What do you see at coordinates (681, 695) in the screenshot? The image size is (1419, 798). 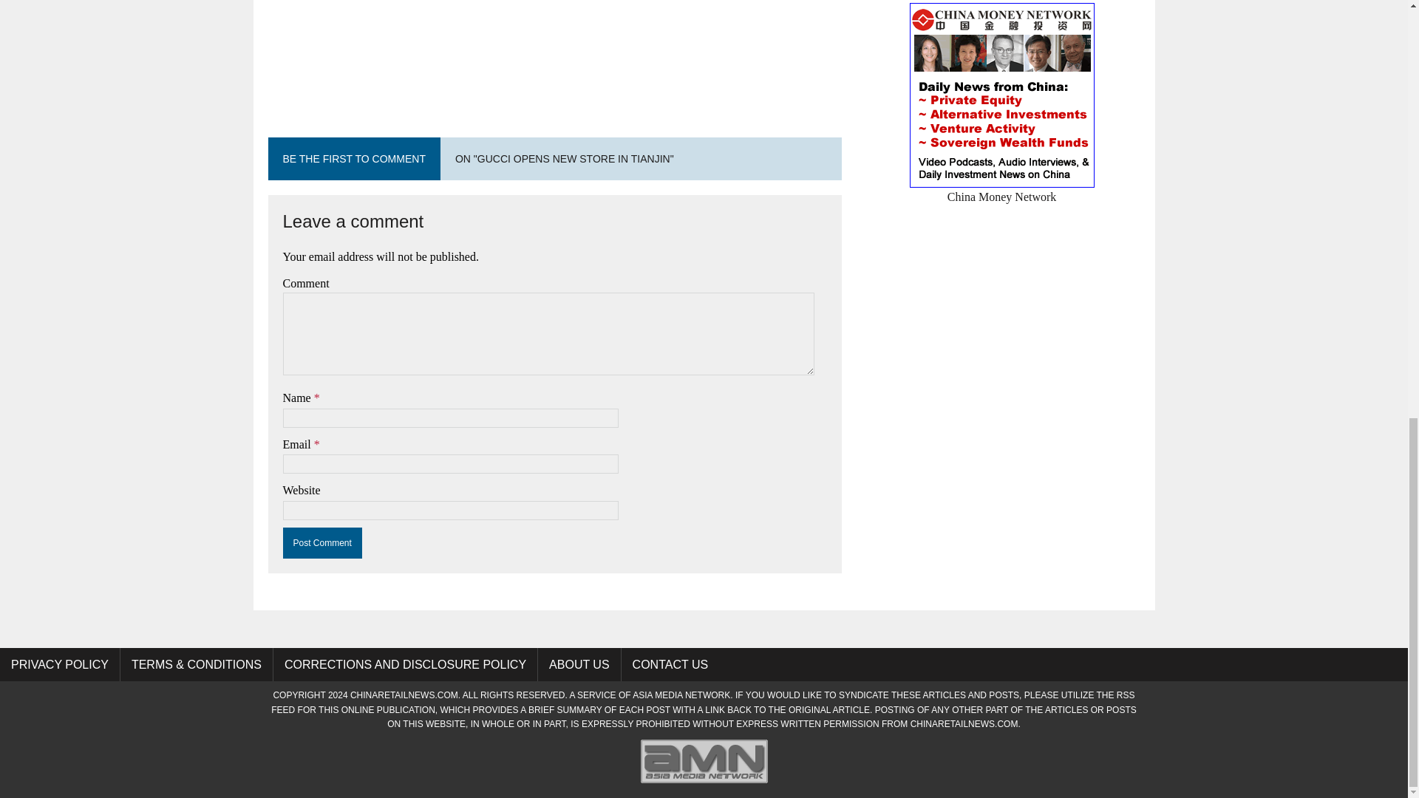 I see `Asia Media Network` at bounding box center [681, 695].